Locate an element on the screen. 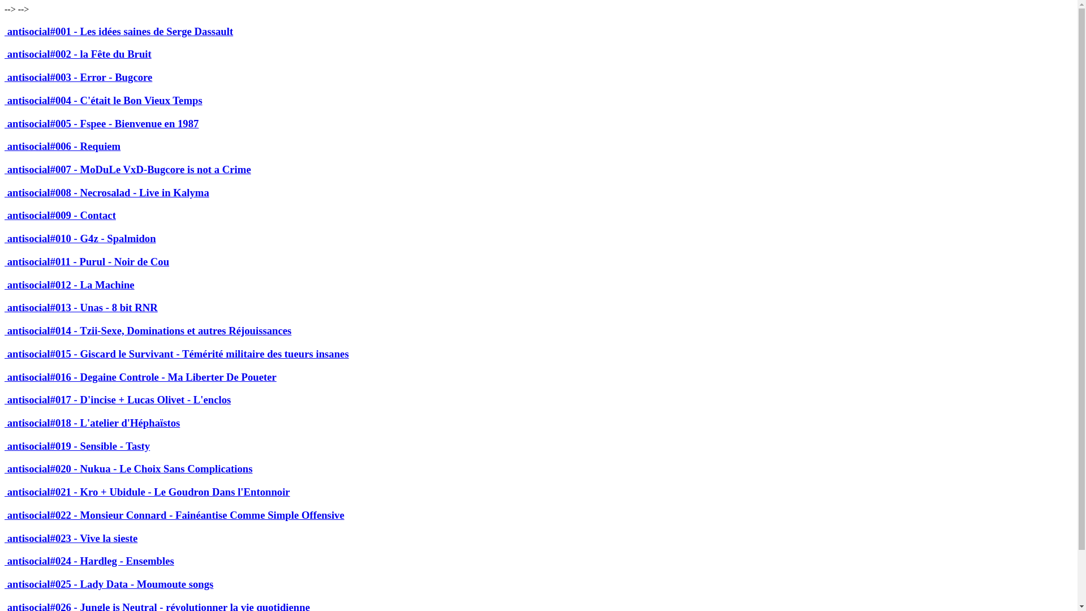 The image size is (1086, 611).  antisocial#005 - Fspee - Bienvenue en 1987 is located at coordinates (102, 123).